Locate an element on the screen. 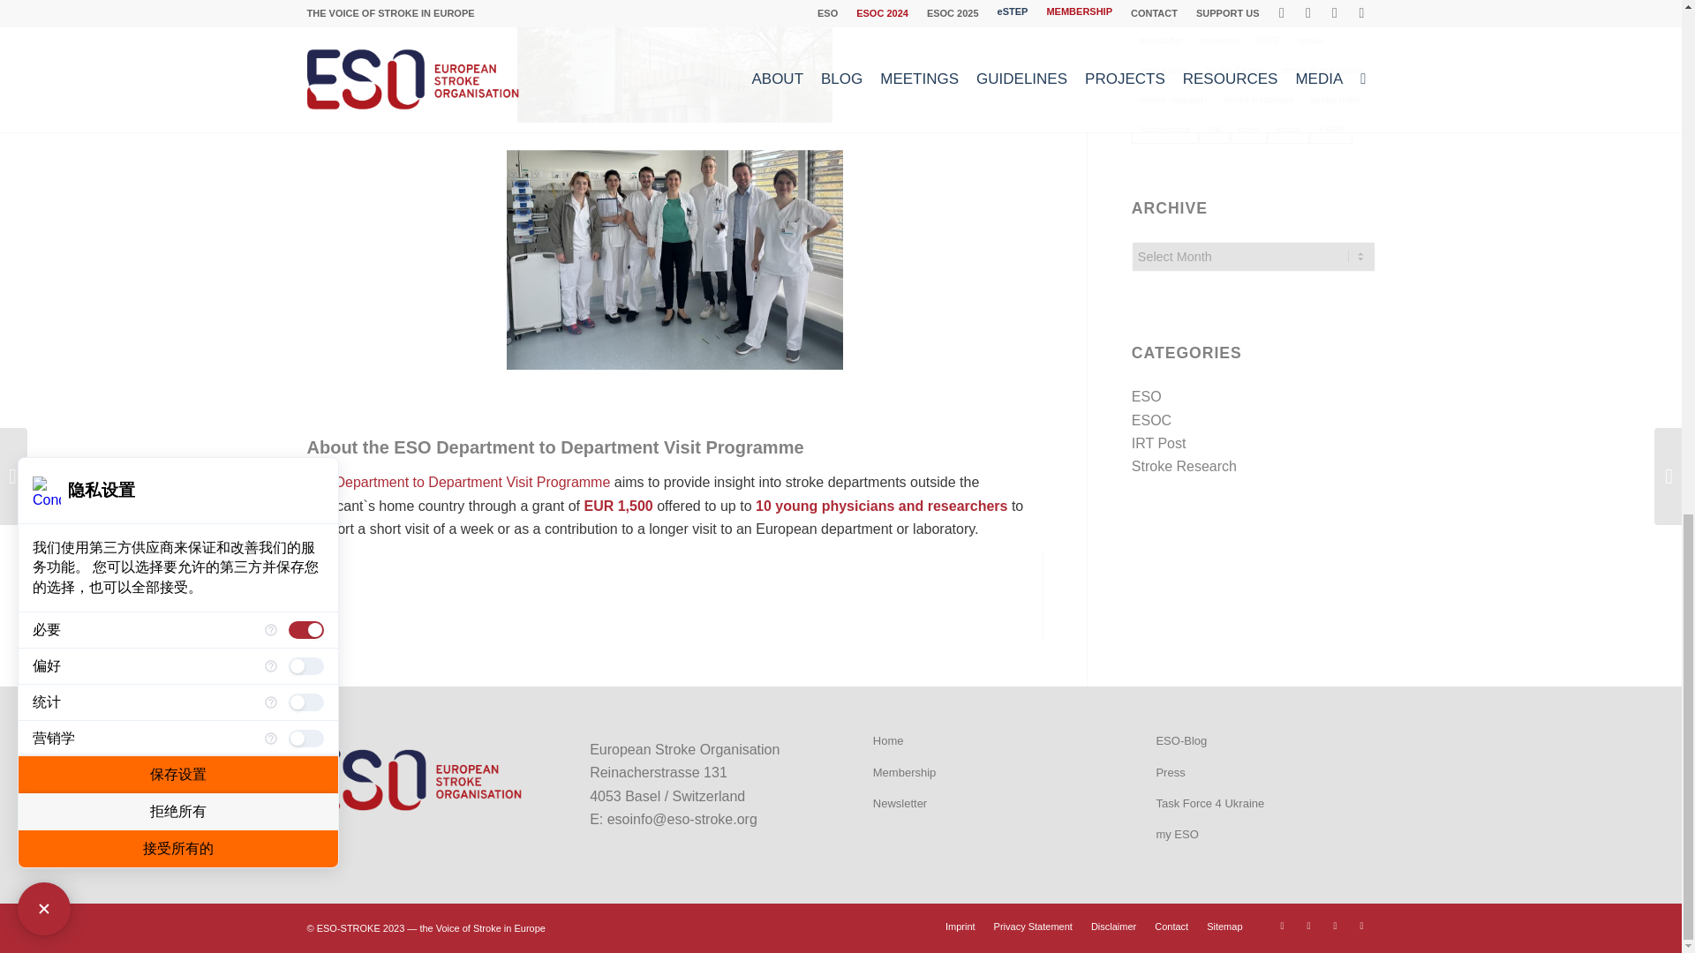  Youtube is located at coordinates (1335, 925).